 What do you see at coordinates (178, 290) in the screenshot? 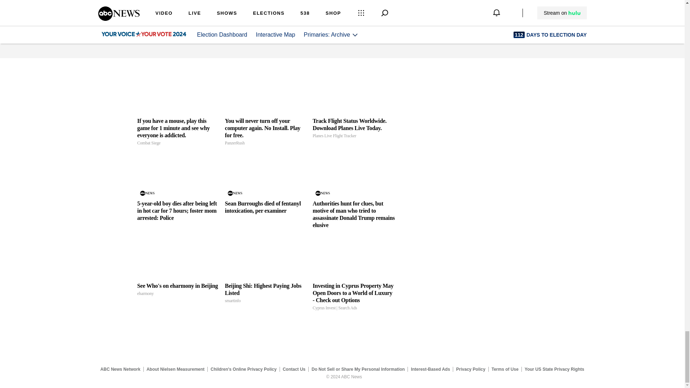
I see `See Who's on eharmony in Beijing` at bounding box center [178, 290].